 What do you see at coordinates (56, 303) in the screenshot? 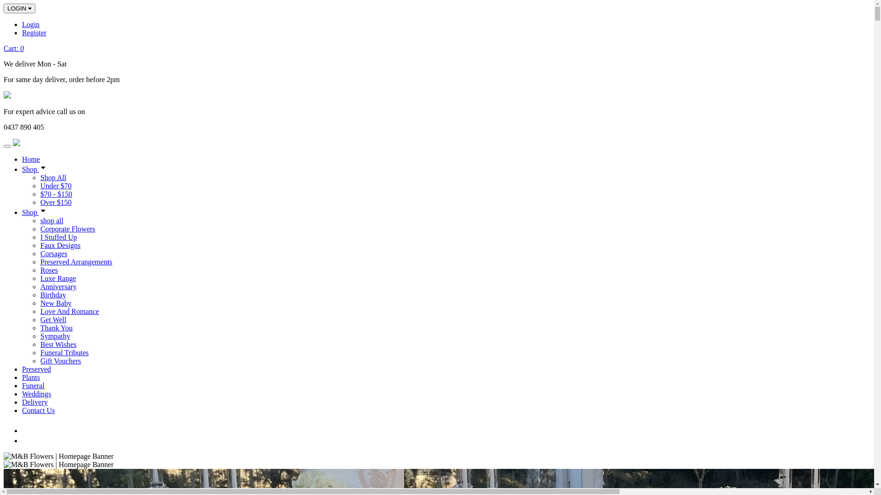
I see `New Baby` at bounding box center [56, 303].